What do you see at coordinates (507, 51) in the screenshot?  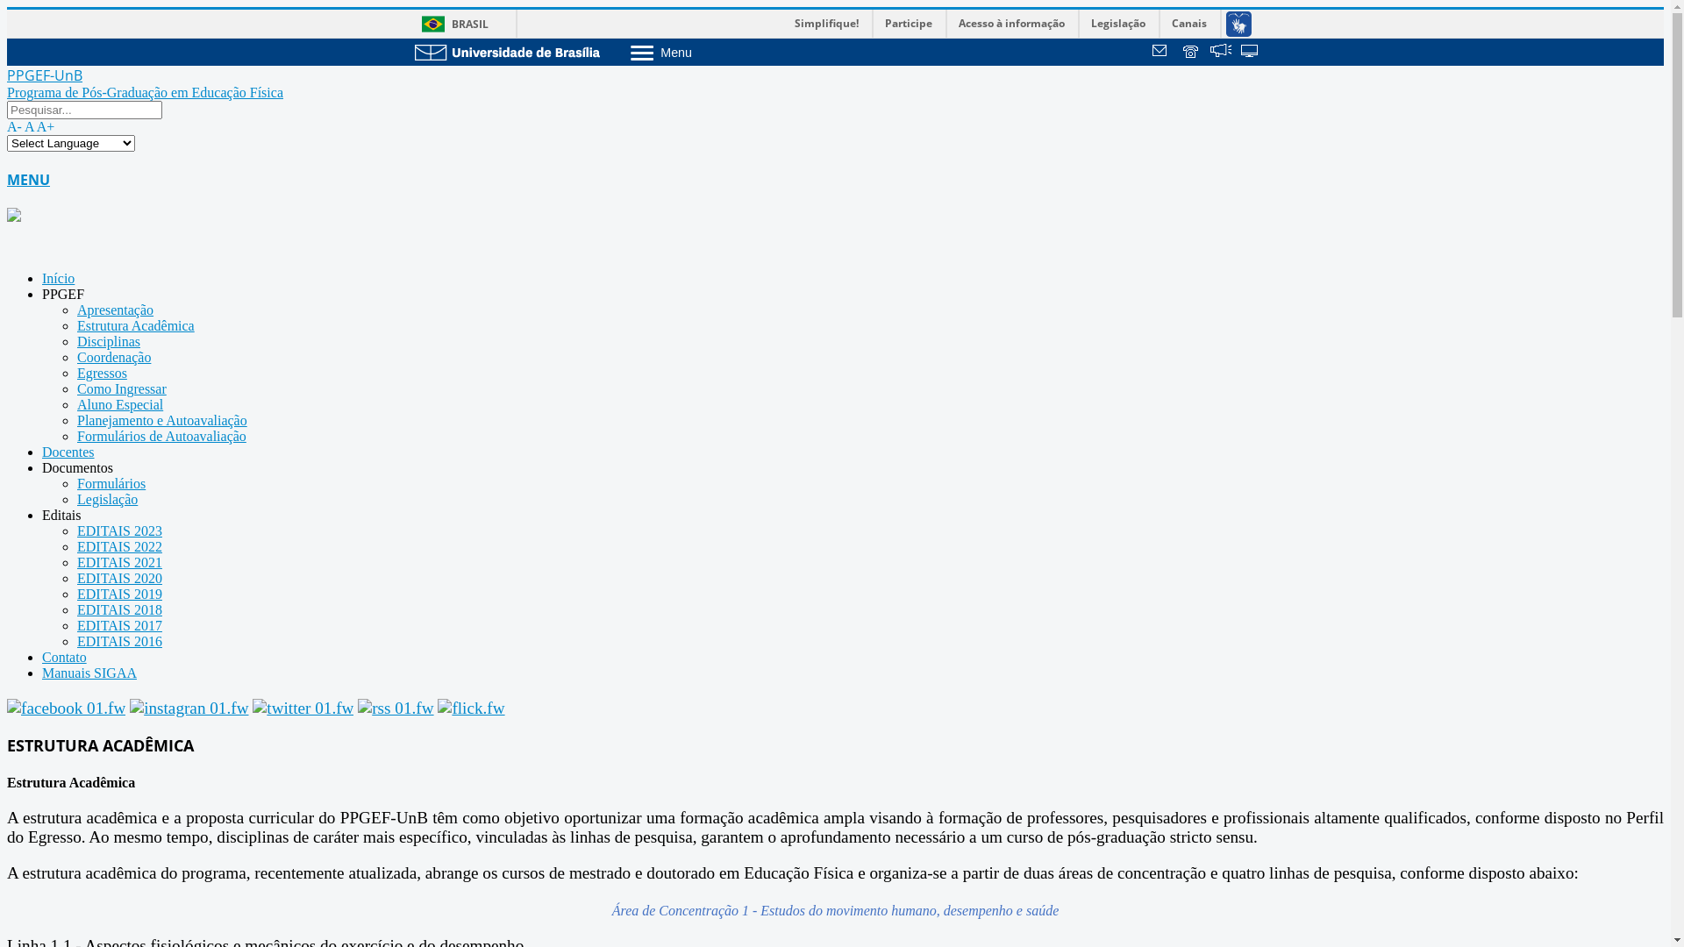 I see `Ir para o Portal da UnB` at bounding box center [507, 51].